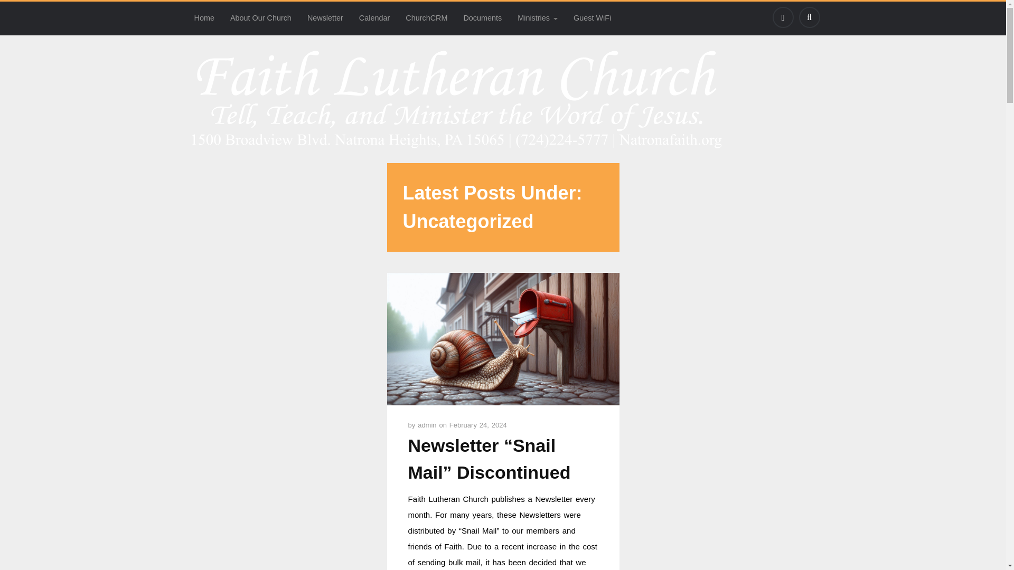 This screenshot has height=570, width=1014. What do you see at coordinates (374, 18) in the screenshot?
I see `Calendar` at bounding box center [374, 18].